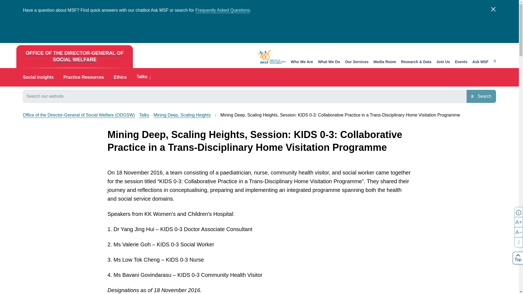 The image size is (523, 294). What do you see at coordinates (329, 62) in the screenshot?
I see `What We Do` at bounding box center [329, 62].